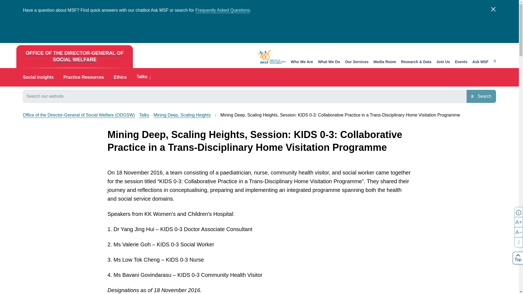 The image size is (523, 294). What do you see at coordinates (329, 62) in the screenshot?
I see `What We Do` at bounding box center [329, 62].